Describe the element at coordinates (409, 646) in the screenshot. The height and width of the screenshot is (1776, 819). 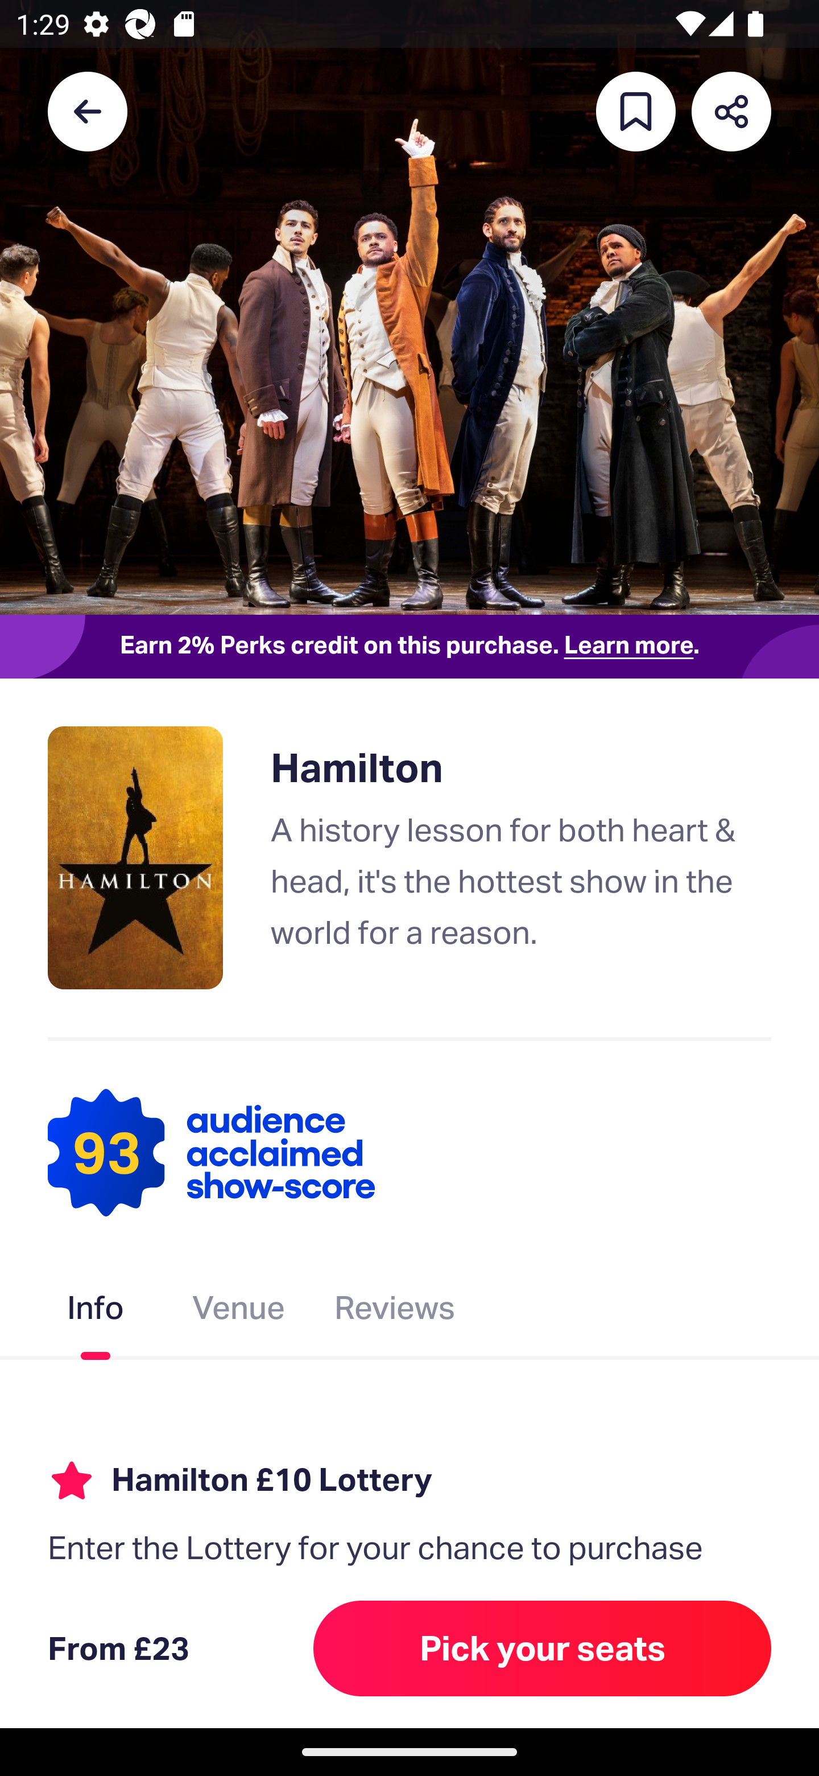
I see `Earn 2% Perks credit on this purchase. Learn more.` at that location.